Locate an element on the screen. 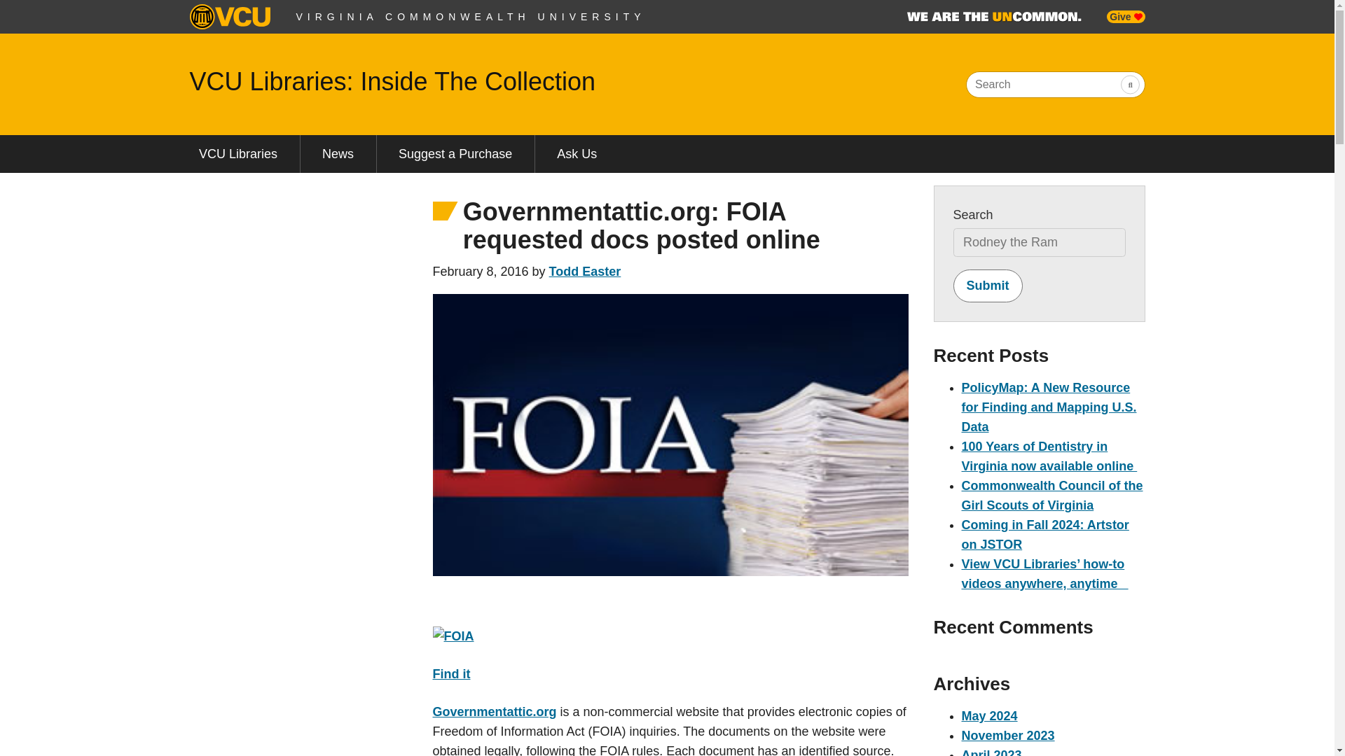 This screenshot has width=1345, height=756. Todd Easter is located at coordinates (585, 272).